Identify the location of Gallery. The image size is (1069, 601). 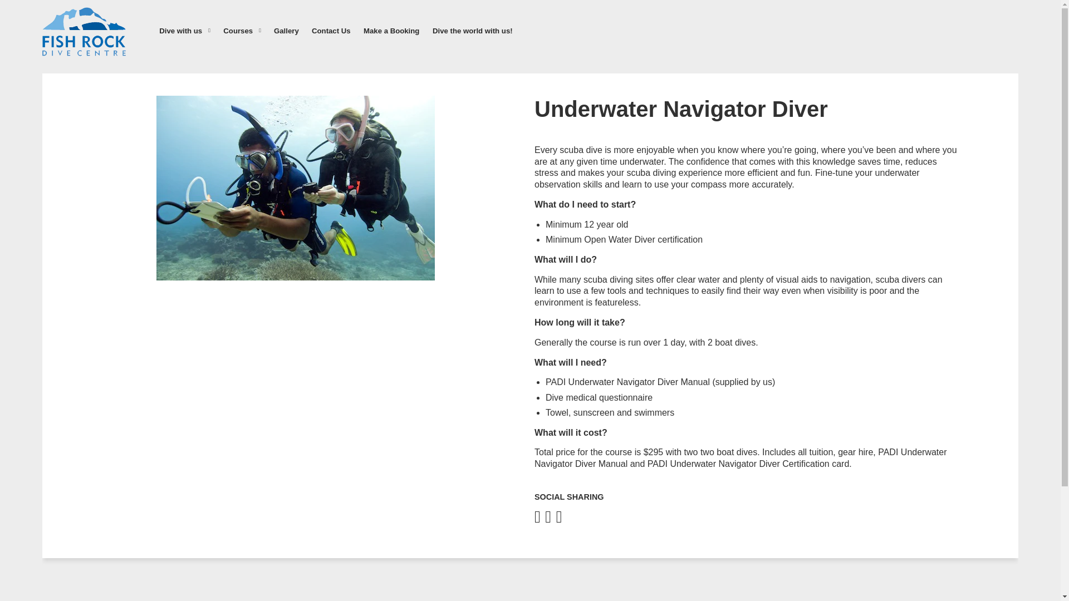
(286, 31).